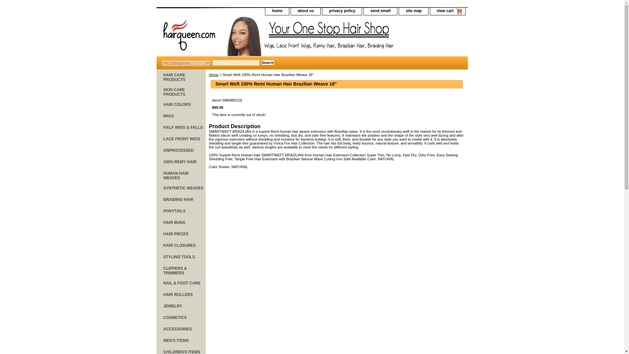 The image size is (629, 354). What do you see at coordinates (181, 223) in the screenshot?
I see `HAIR BUNS` at bounding box center [181, 223].